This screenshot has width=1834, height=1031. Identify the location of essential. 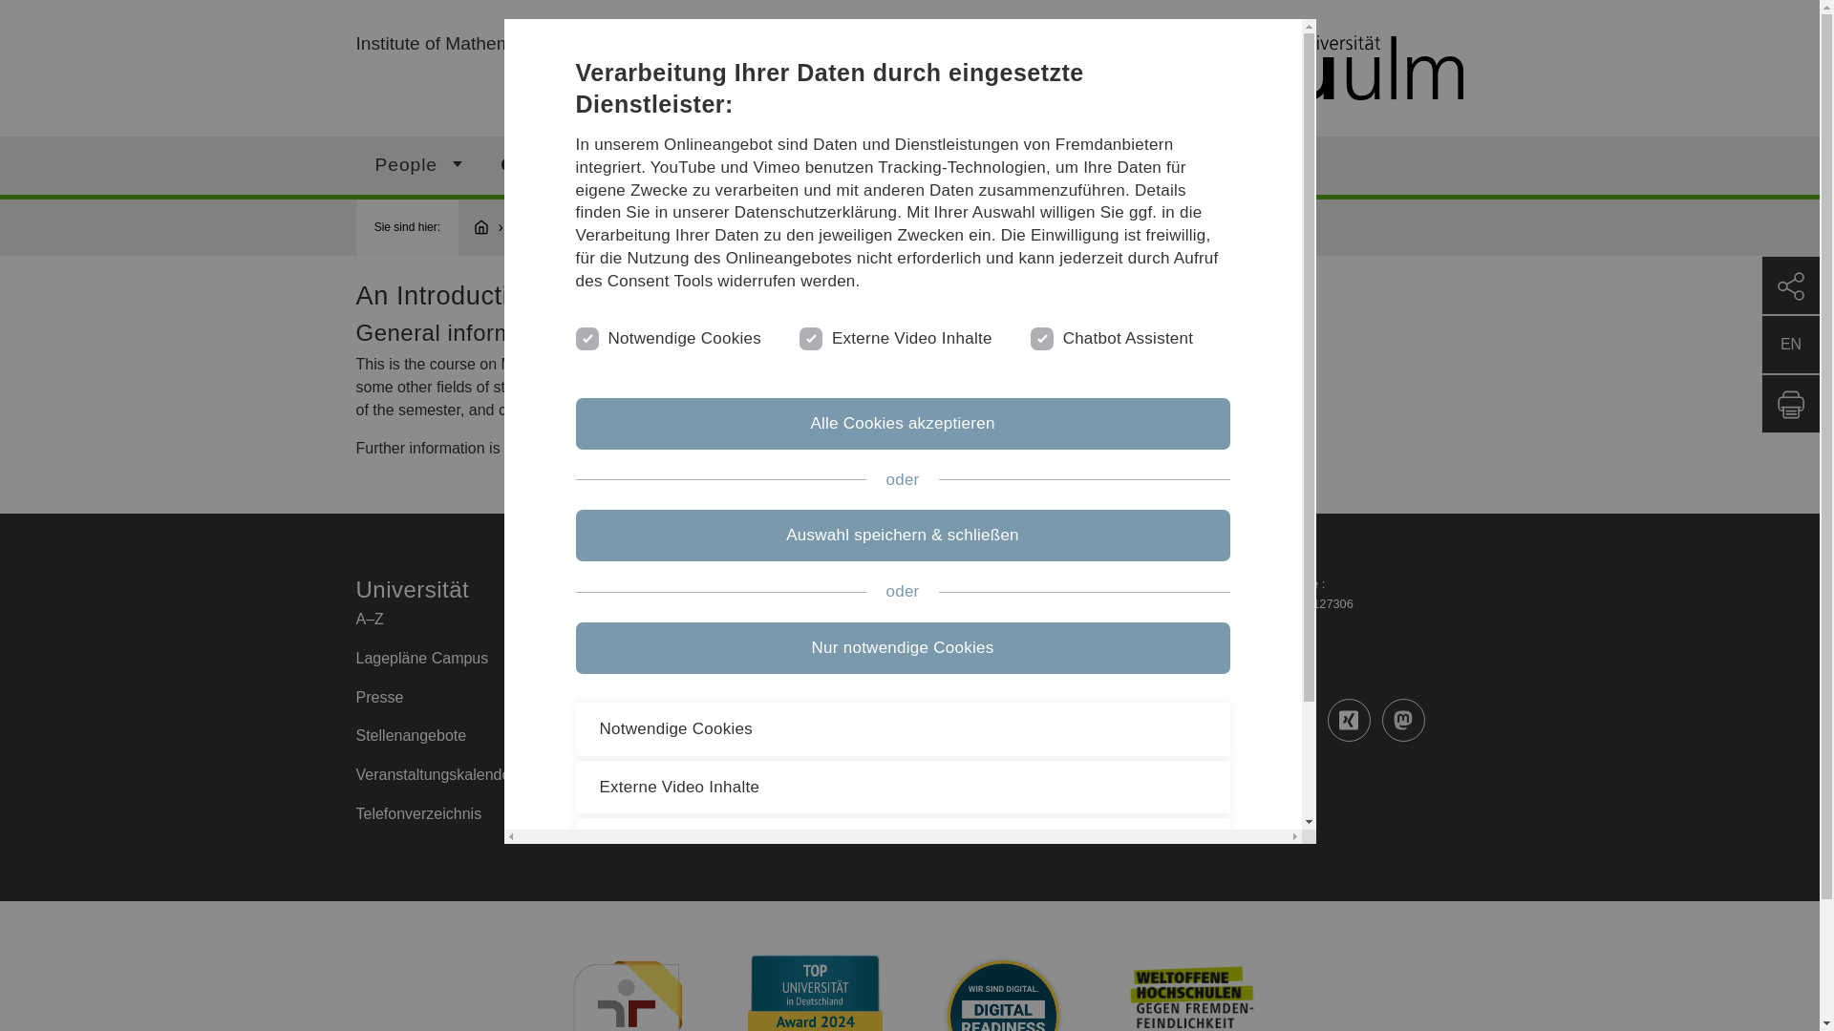
(585, 336).